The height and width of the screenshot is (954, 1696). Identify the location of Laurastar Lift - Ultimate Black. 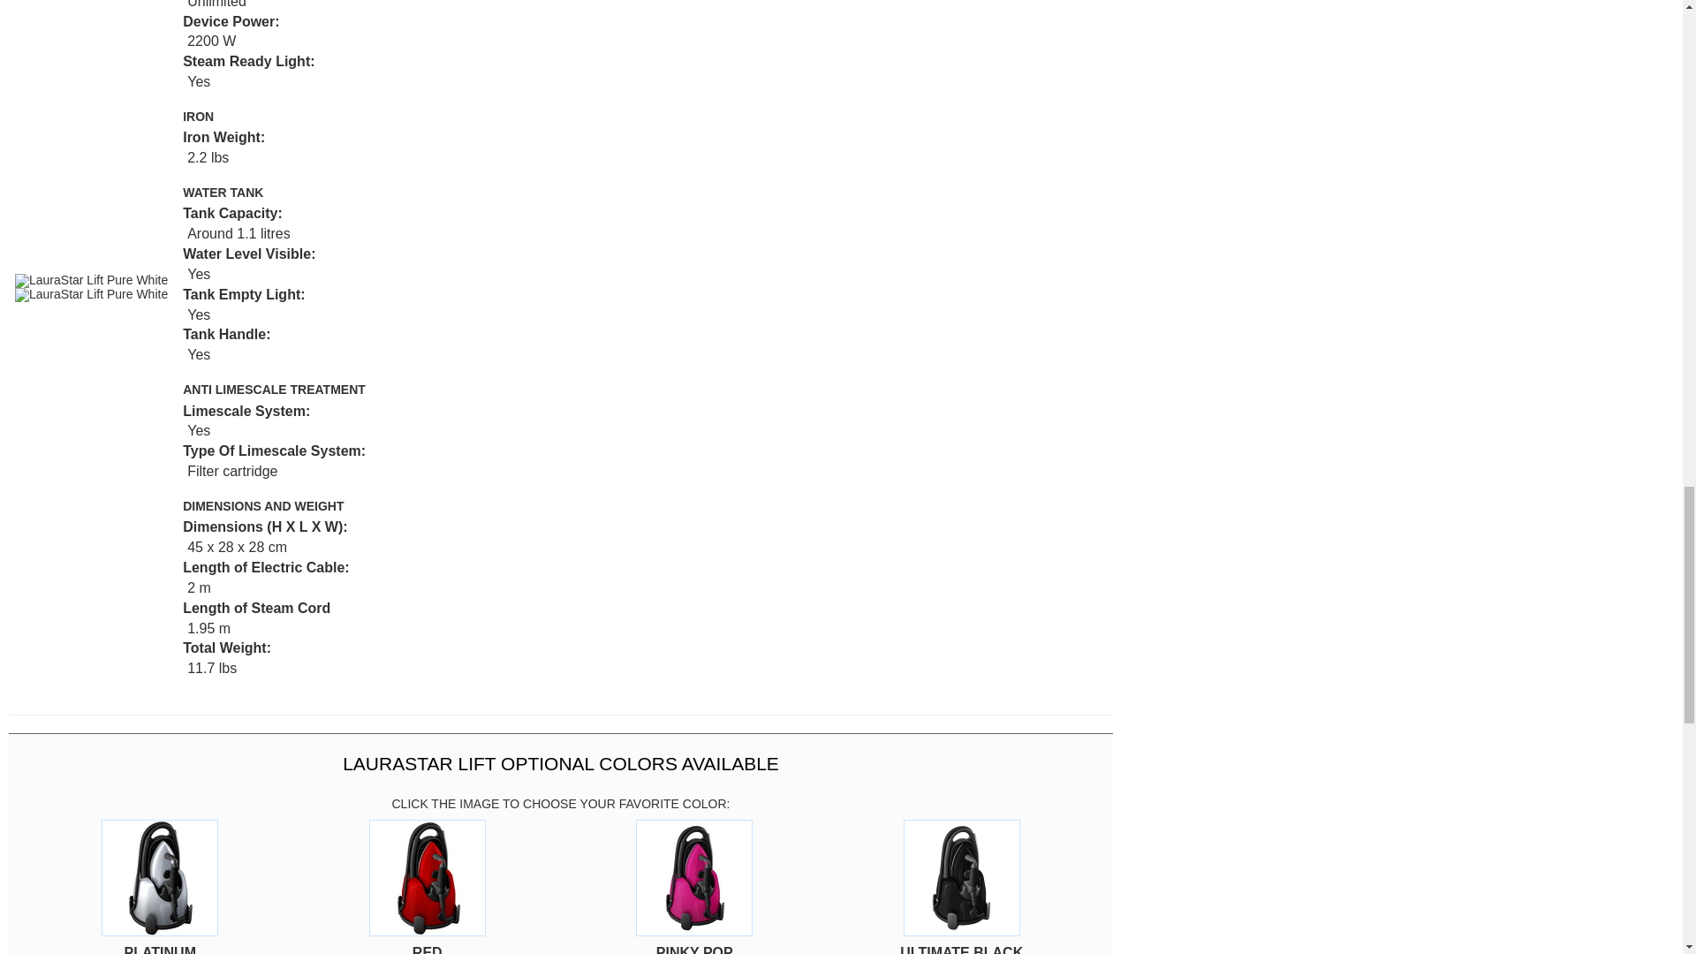
(962, 877).